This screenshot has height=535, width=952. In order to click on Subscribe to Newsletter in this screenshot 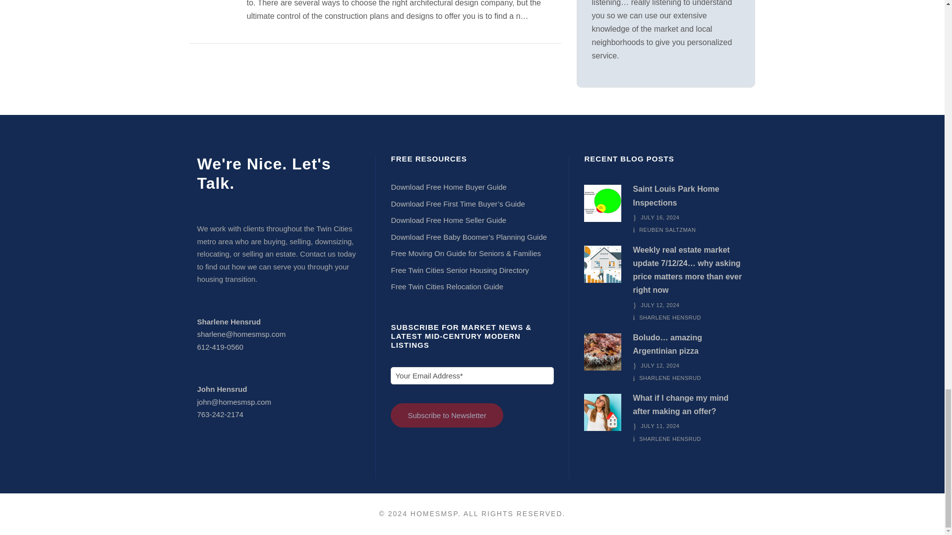, I will do `click(446, 415)`.